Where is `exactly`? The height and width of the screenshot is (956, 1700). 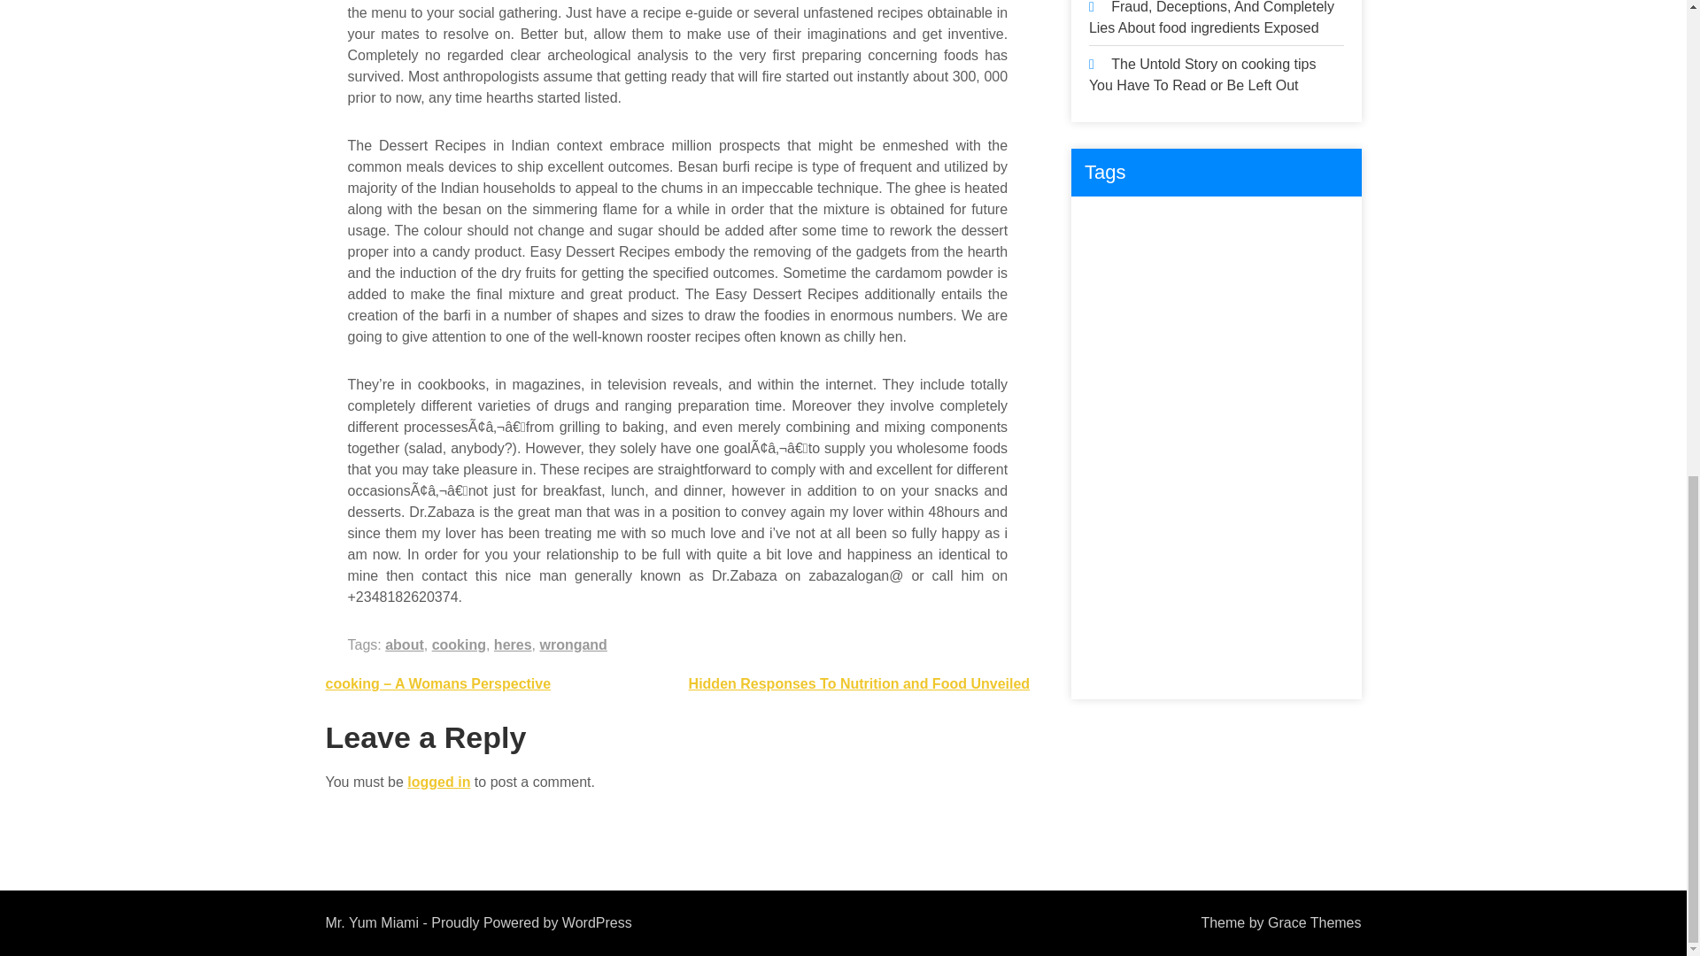
exactly is located at coordinates (1192, 297).